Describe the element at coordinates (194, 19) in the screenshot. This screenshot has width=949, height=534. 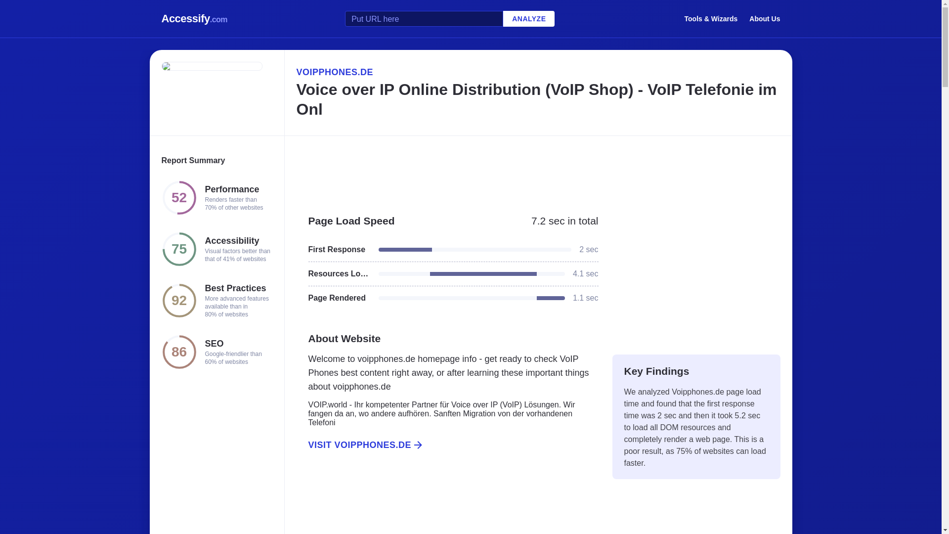
I see `Accessify.com` at that location.